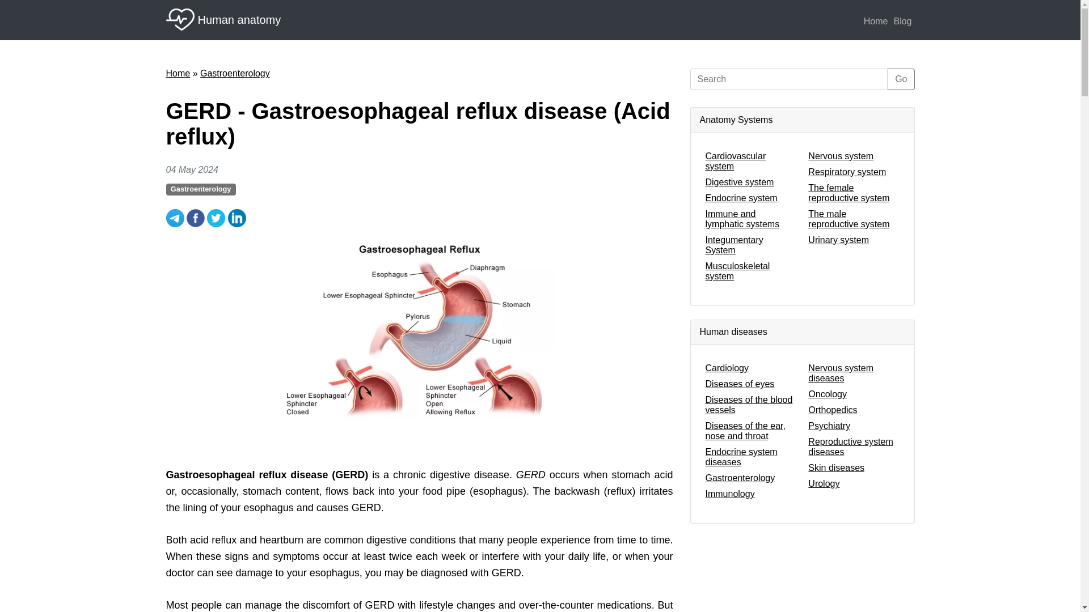 The height and width of the screenshot is (612, 1089). What do you see at coordinates (235, 73) in the screenshot?
I see `Gastroenterology` at bounding box center [235, 73].